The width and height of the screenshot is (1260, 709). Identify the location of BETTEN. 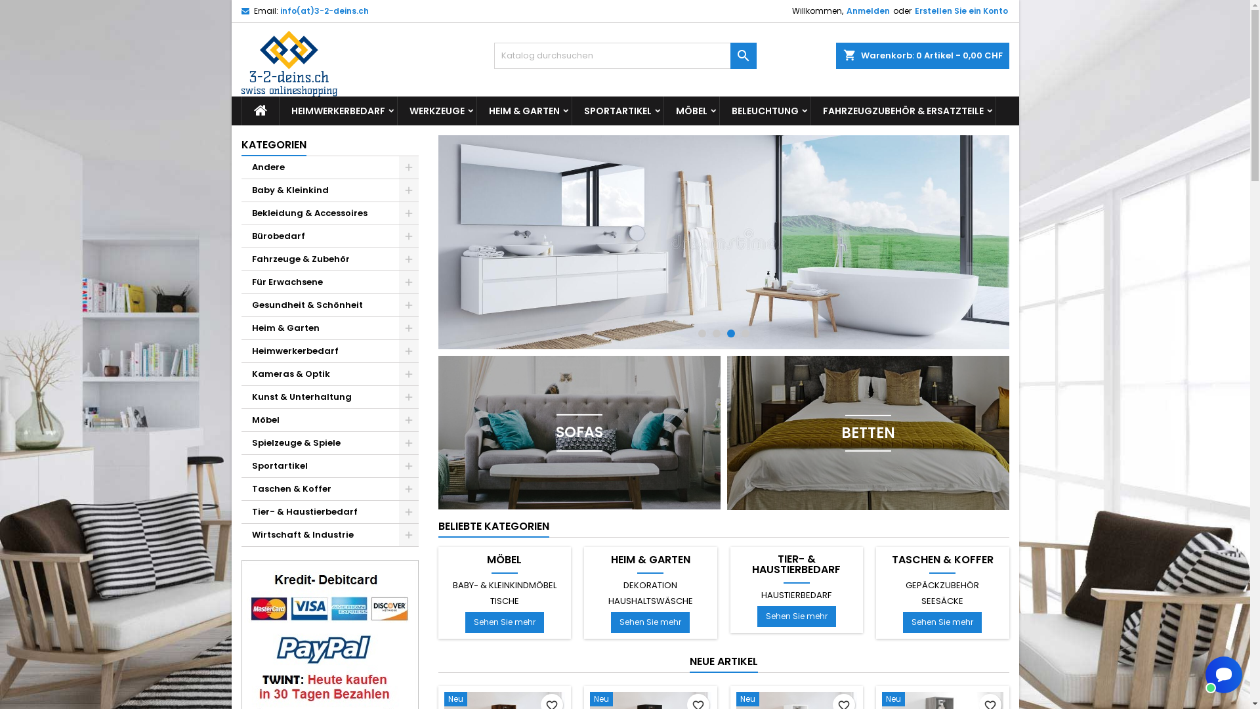
(868, 432).